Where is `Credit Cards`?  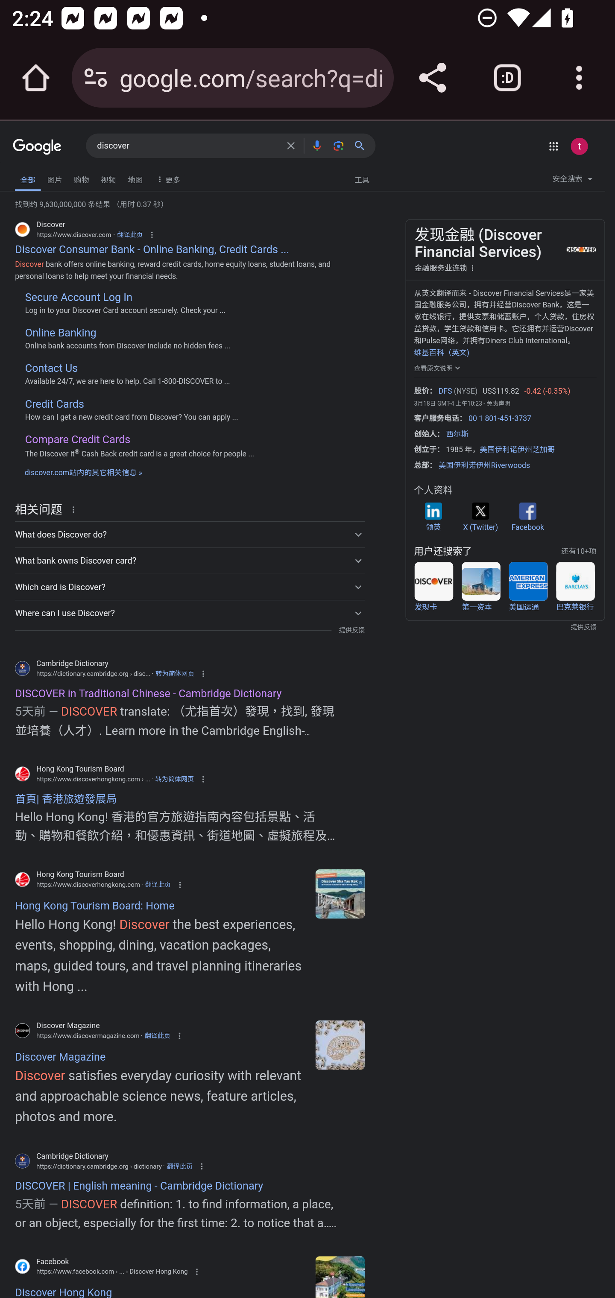 Credit Cards is located at coordinates (54, 403).